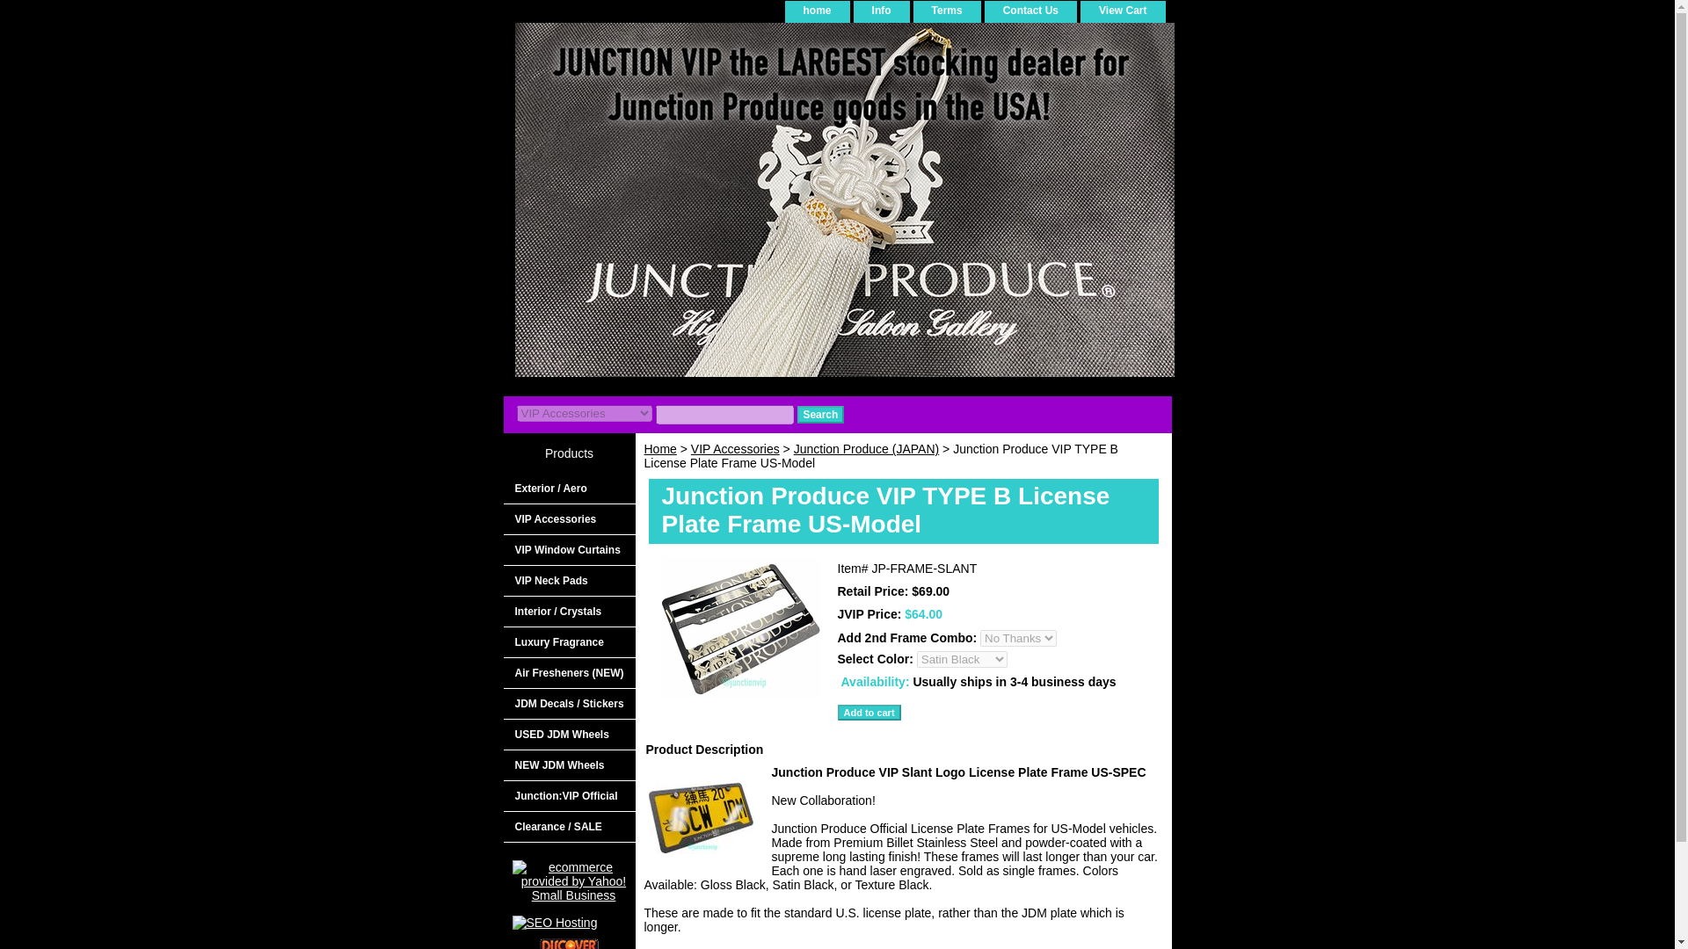 This screenshot has height=949, width=1688. What do you see at coordinates (735, 449) in the screenshot?
I see `VIP Accessories` at bounding box center [735, 449].